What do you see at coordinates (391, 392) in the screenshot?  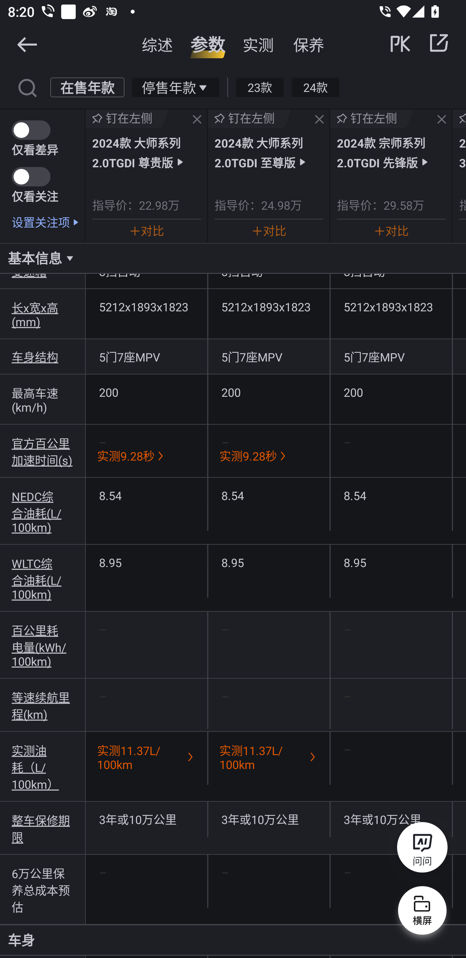 I see `200` at bounding box center [391, 392].